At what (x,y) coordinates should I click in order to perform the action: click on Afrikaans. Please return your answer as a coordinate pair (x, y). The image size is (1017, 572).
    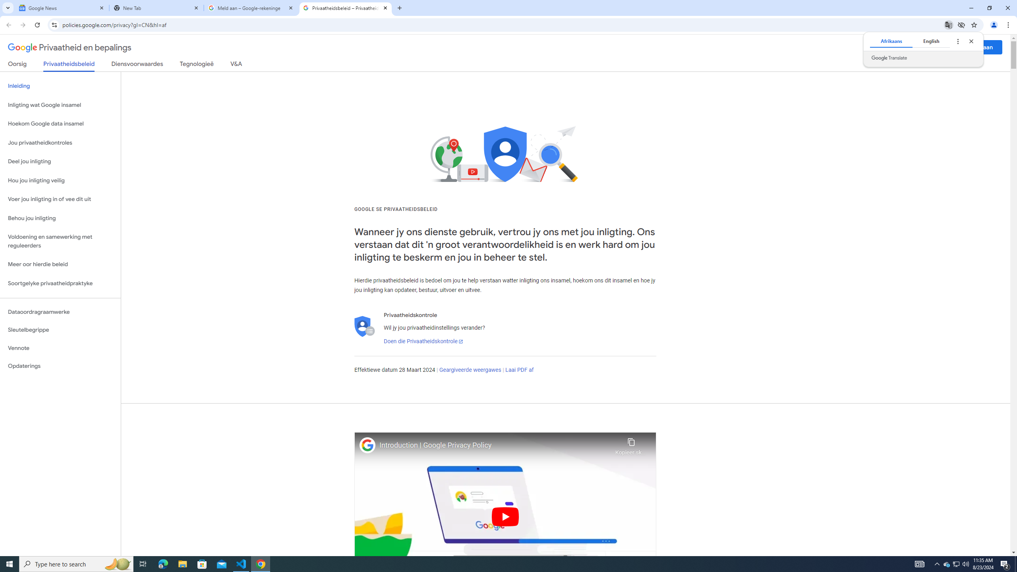
    Looking at the image, I should click on (891, 41).